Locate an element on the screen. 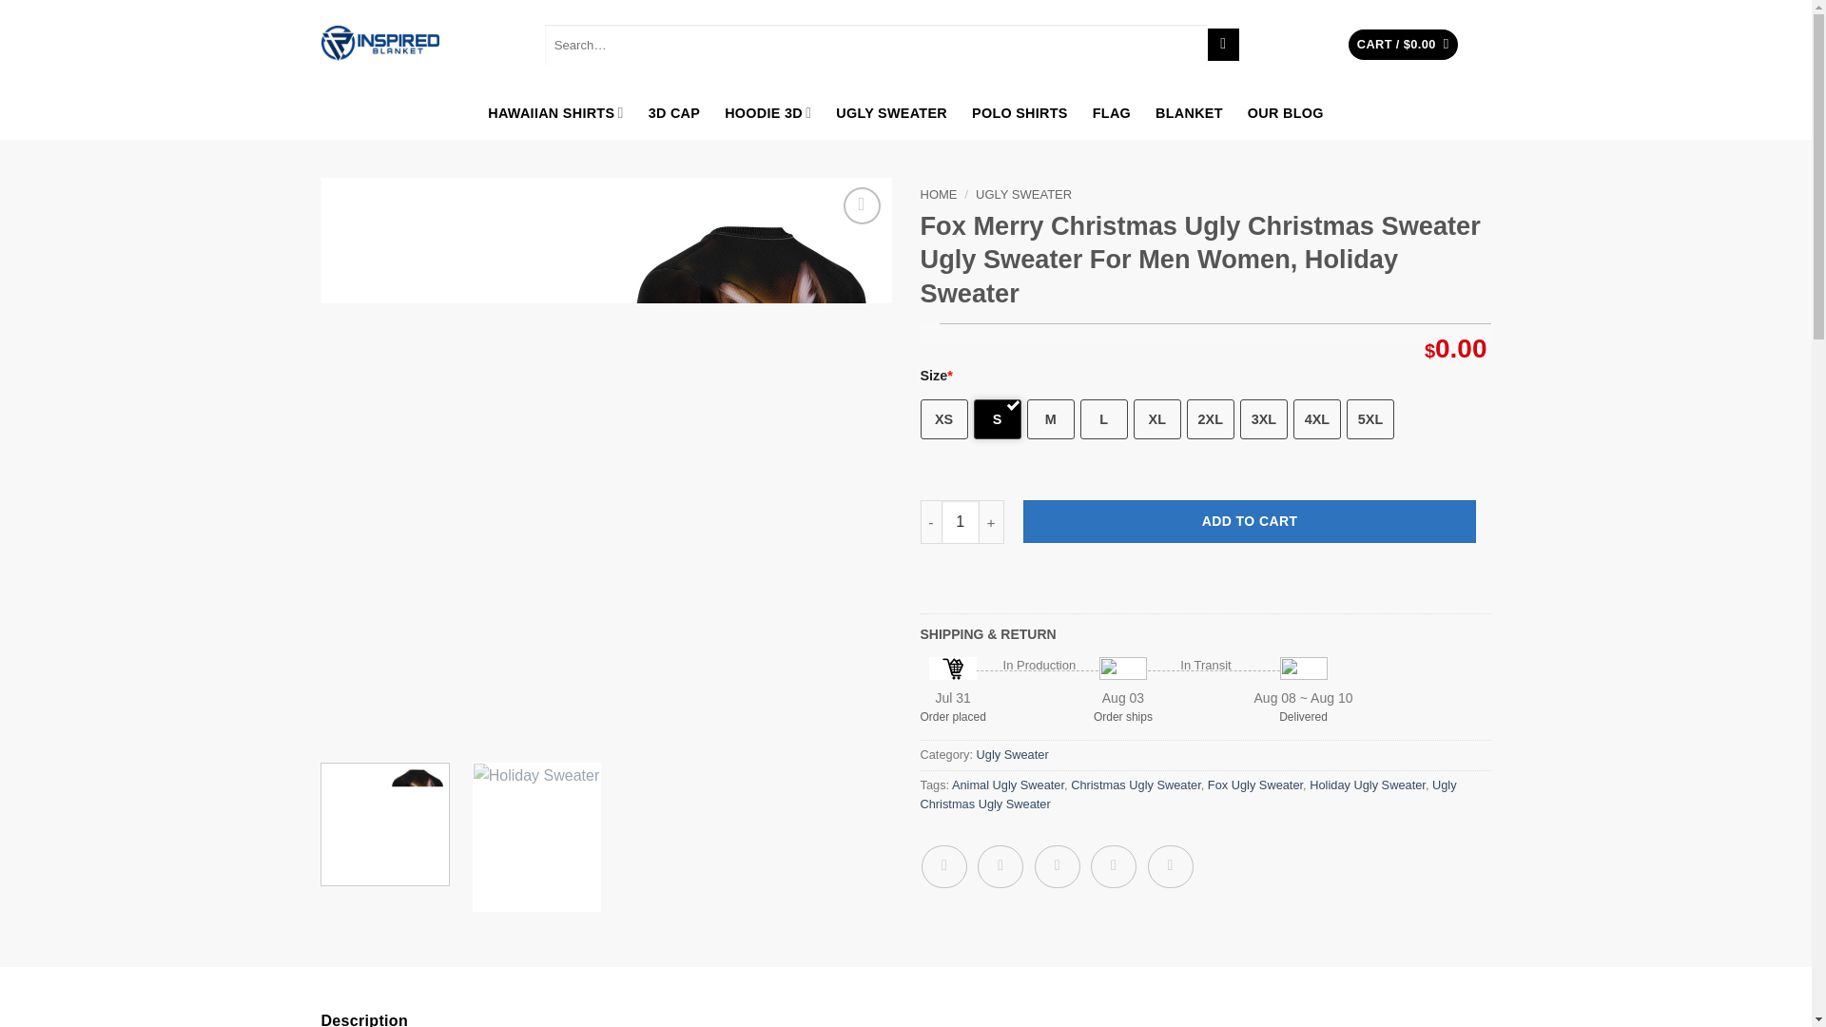  3XL is located at coordinates (1263, 419).